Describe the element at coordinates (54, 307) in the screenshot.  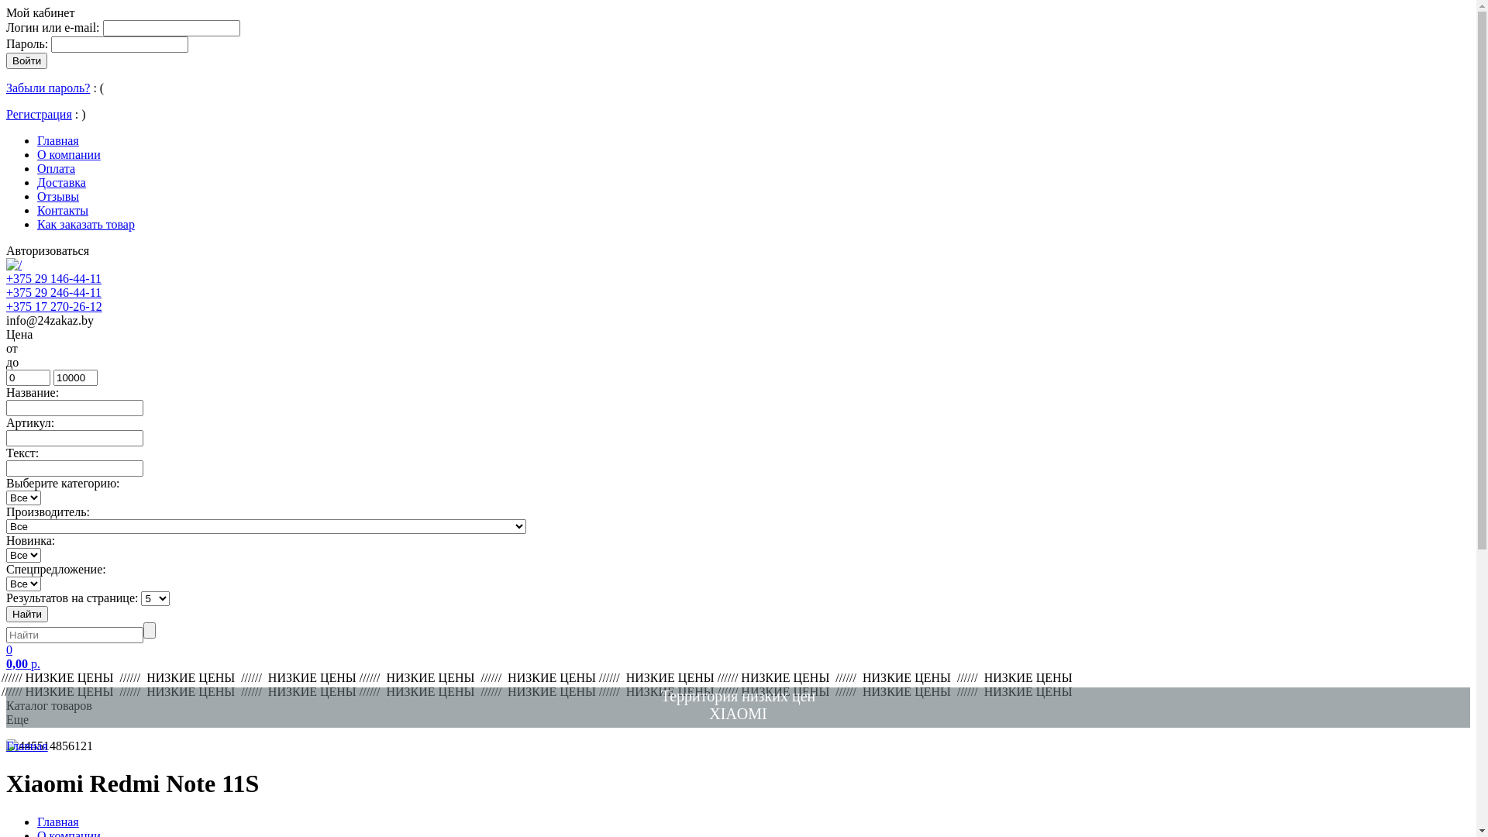
I see `+375 17 270-26-12` at that location.